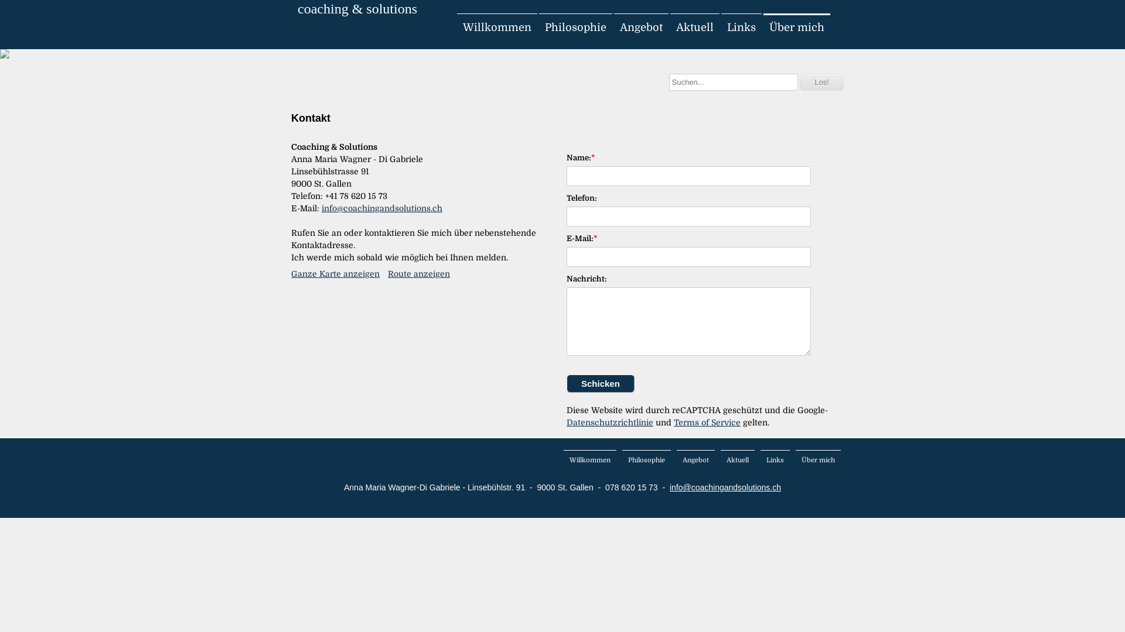 The image size is (1125, 632). What do you see at coordinates (742, 28) in the screenshot?
I see `Links` at bounding box center [742, 28].